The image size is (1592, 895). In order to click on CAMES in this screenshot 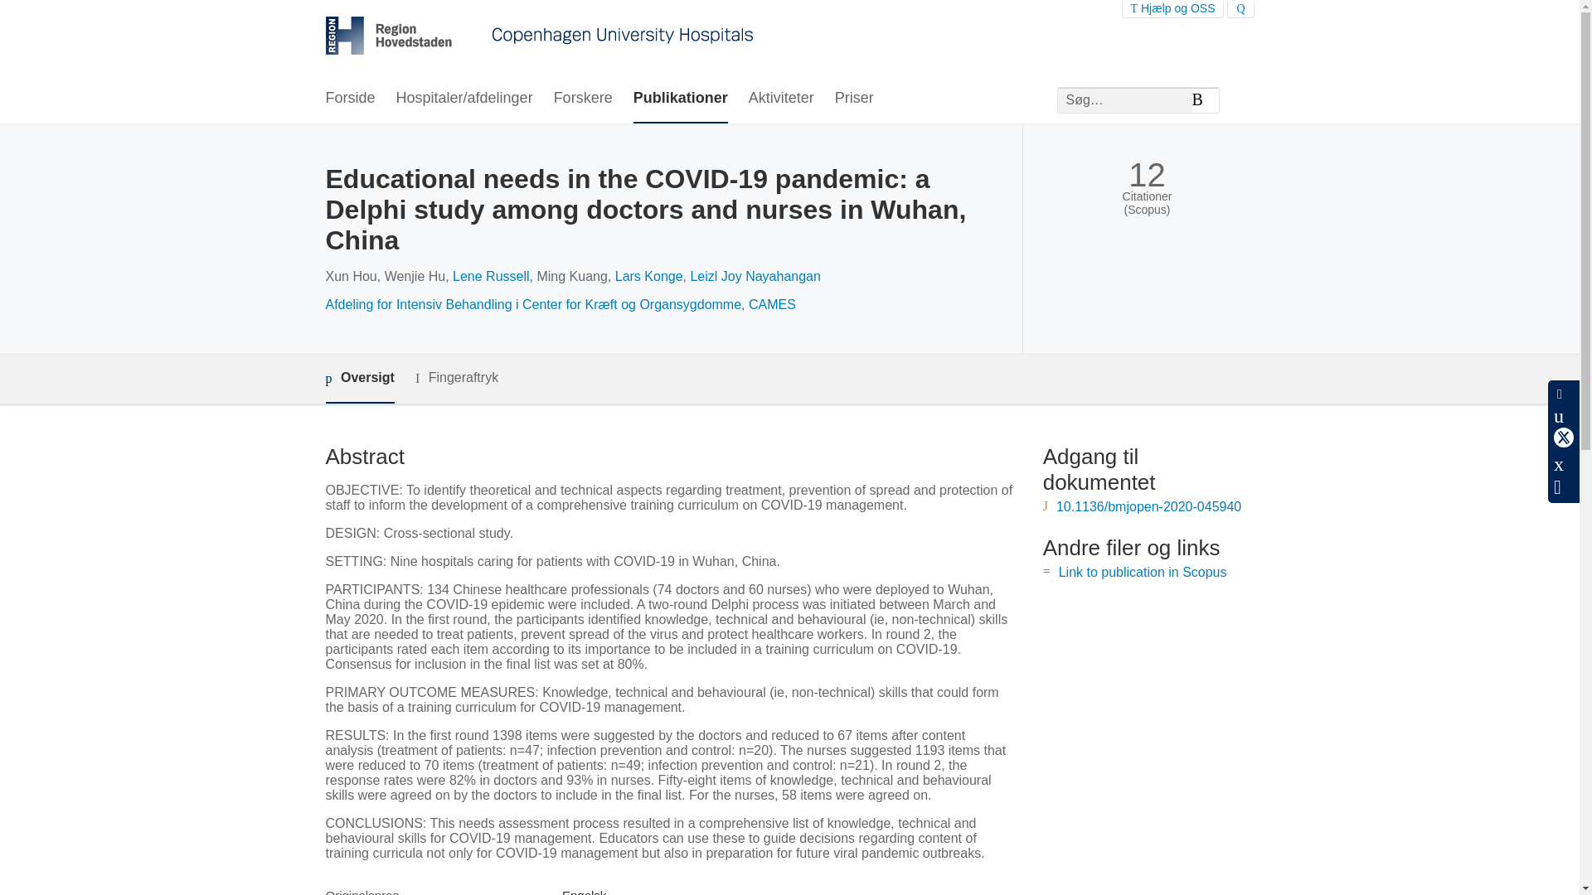, I will do `click(772, 303)`.